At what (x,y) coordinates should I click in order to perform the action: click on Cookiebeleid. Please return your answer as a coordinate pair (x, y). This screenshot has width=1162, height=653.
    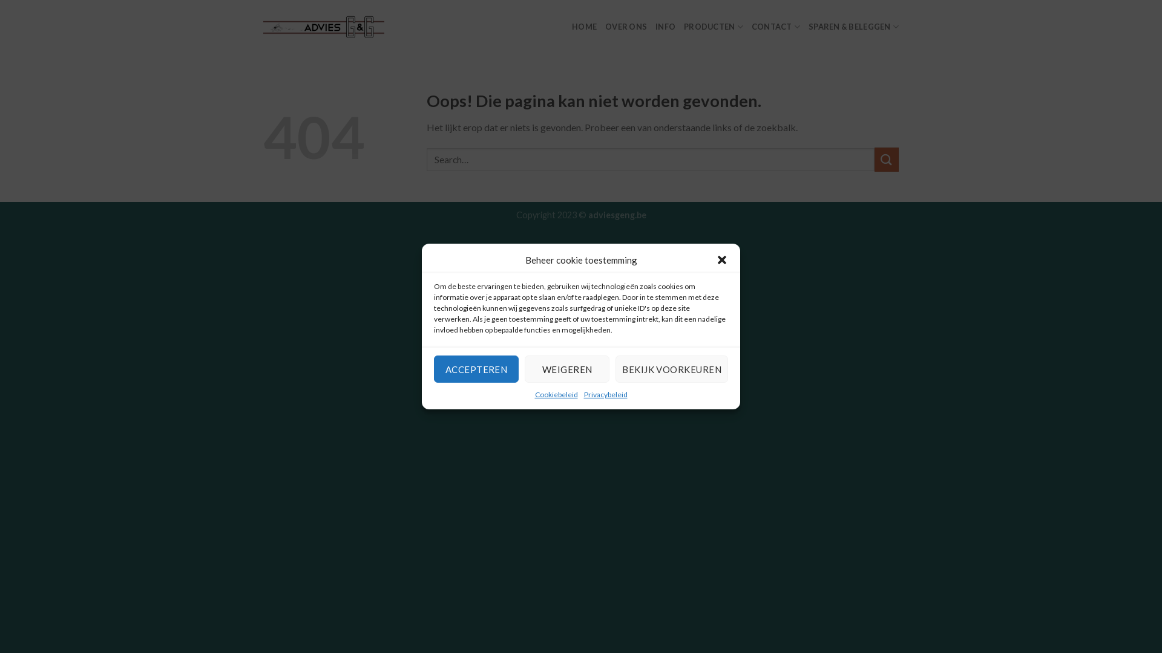
    Looking at the image, I should click on (557, 394).